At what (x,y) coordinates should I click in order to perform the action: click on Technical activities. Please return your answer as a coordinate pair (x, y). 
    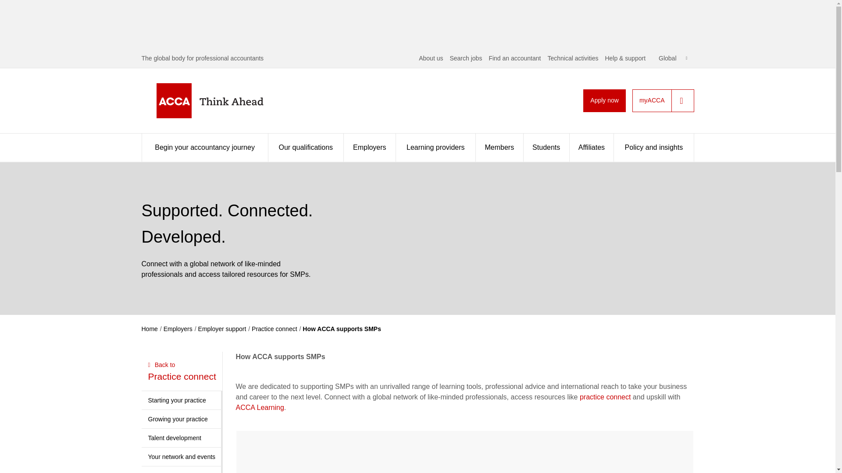
    Looking at the image, I should click on (573, 58).